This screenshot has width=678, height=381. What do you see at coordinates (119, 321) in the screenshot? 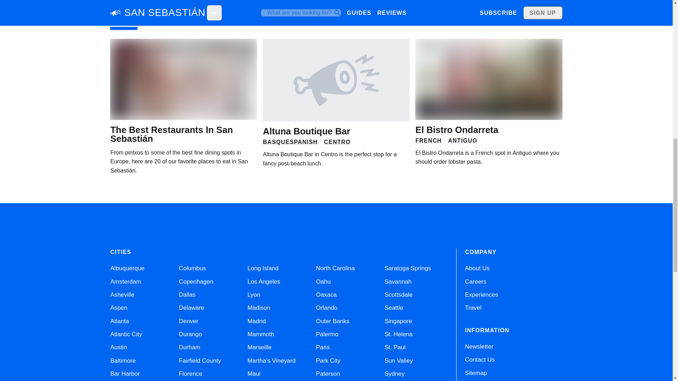
I see `Atlanta` at bounding box center [119, 321].